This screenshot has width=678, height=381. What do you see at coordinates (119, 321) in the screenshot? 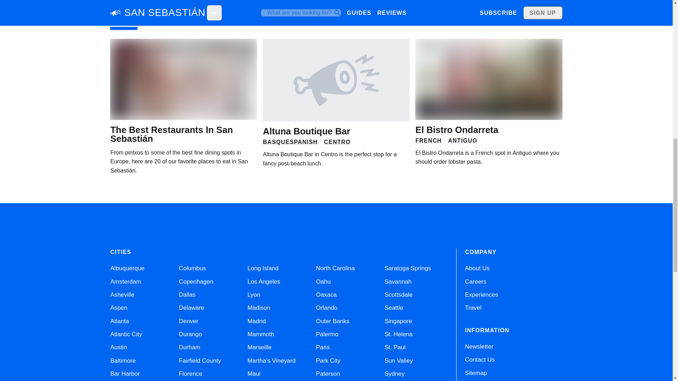
I see `Atlanta` at bounding box center [119, 321].